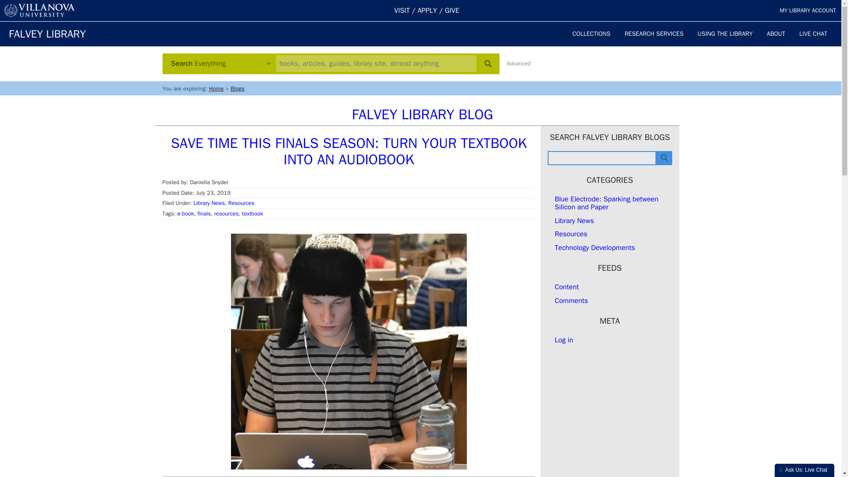  Describe the element at coordinates (452, 11) in the screenshot. I see `GIVE` at that location.